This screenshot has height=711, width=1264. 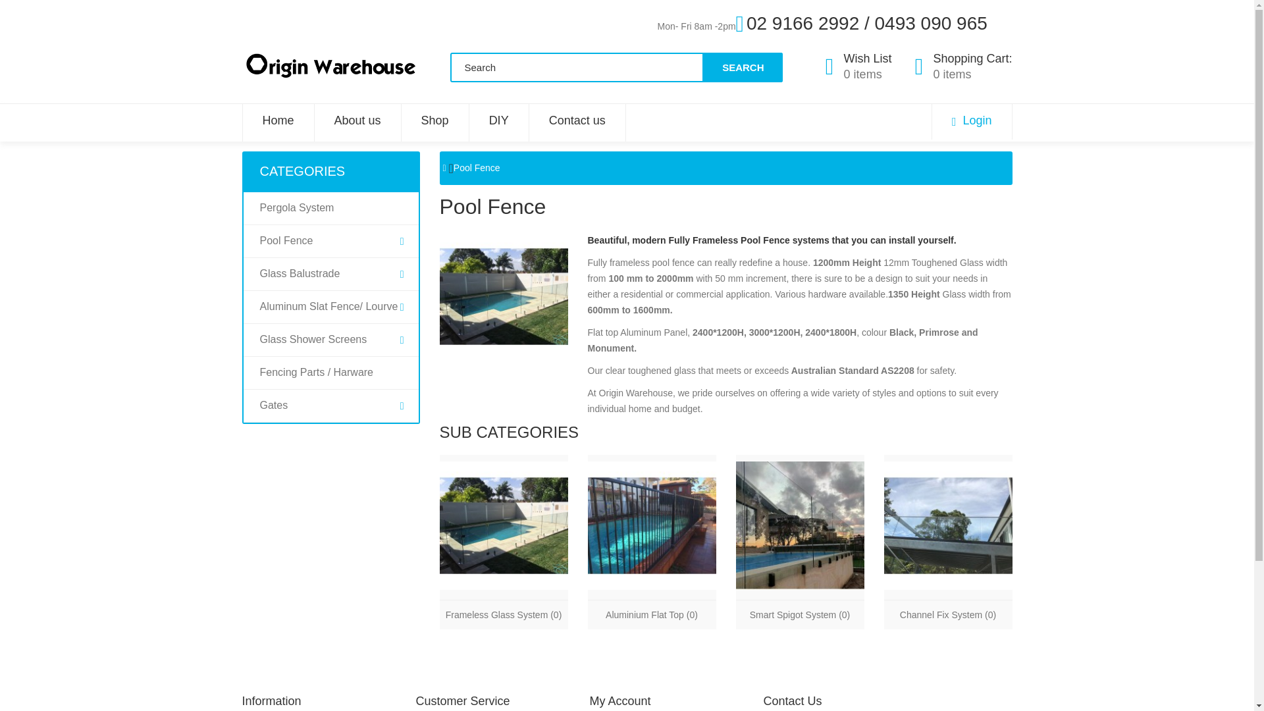 What do you see at coordinates (358, 120) in the screenshot?
I see `About us` at bounding box center [358, 120].